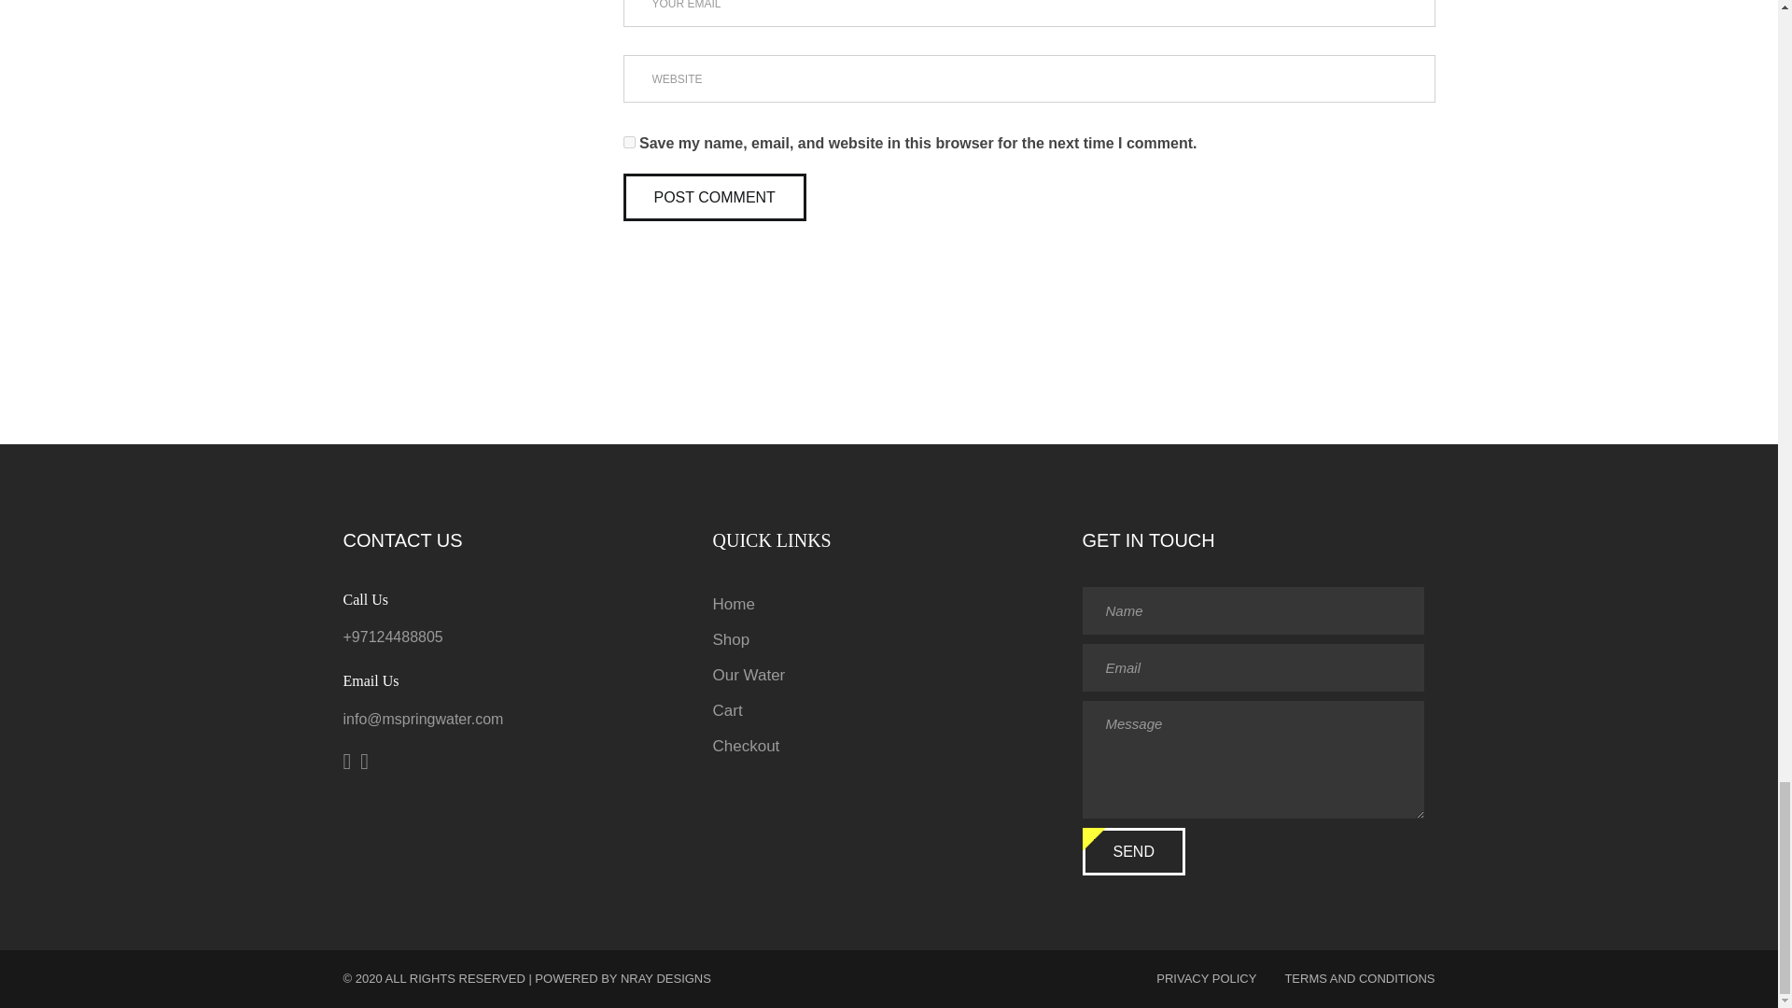  Describe the element at coordinates (369, 763) in the screenshot. I see `Instagram` at that location.